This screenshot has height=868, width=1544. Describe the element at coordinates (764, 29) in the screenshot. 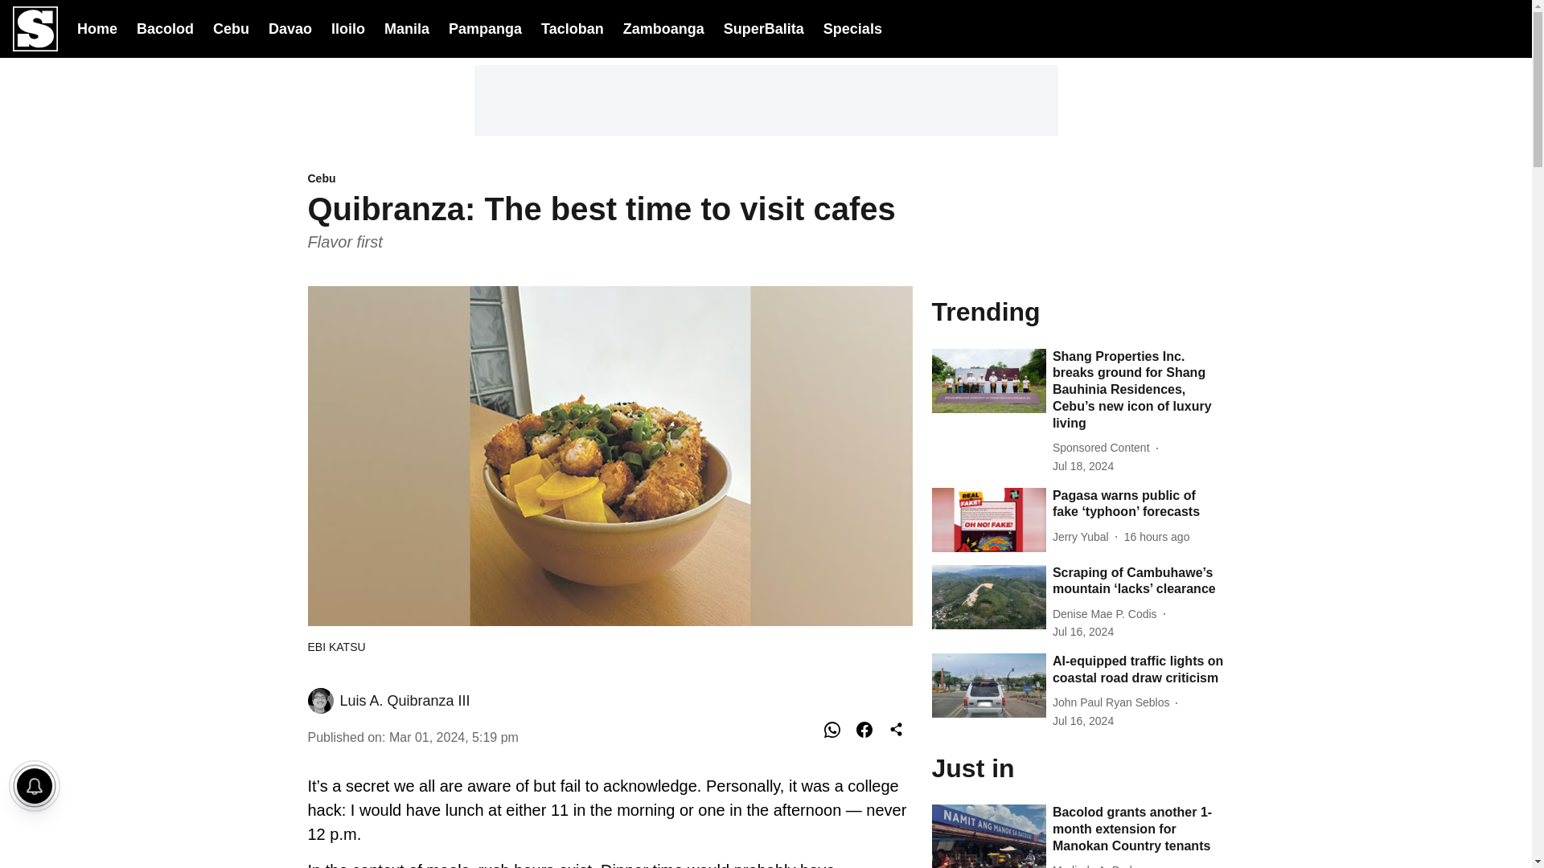

I see `SuperBalita` at that location.